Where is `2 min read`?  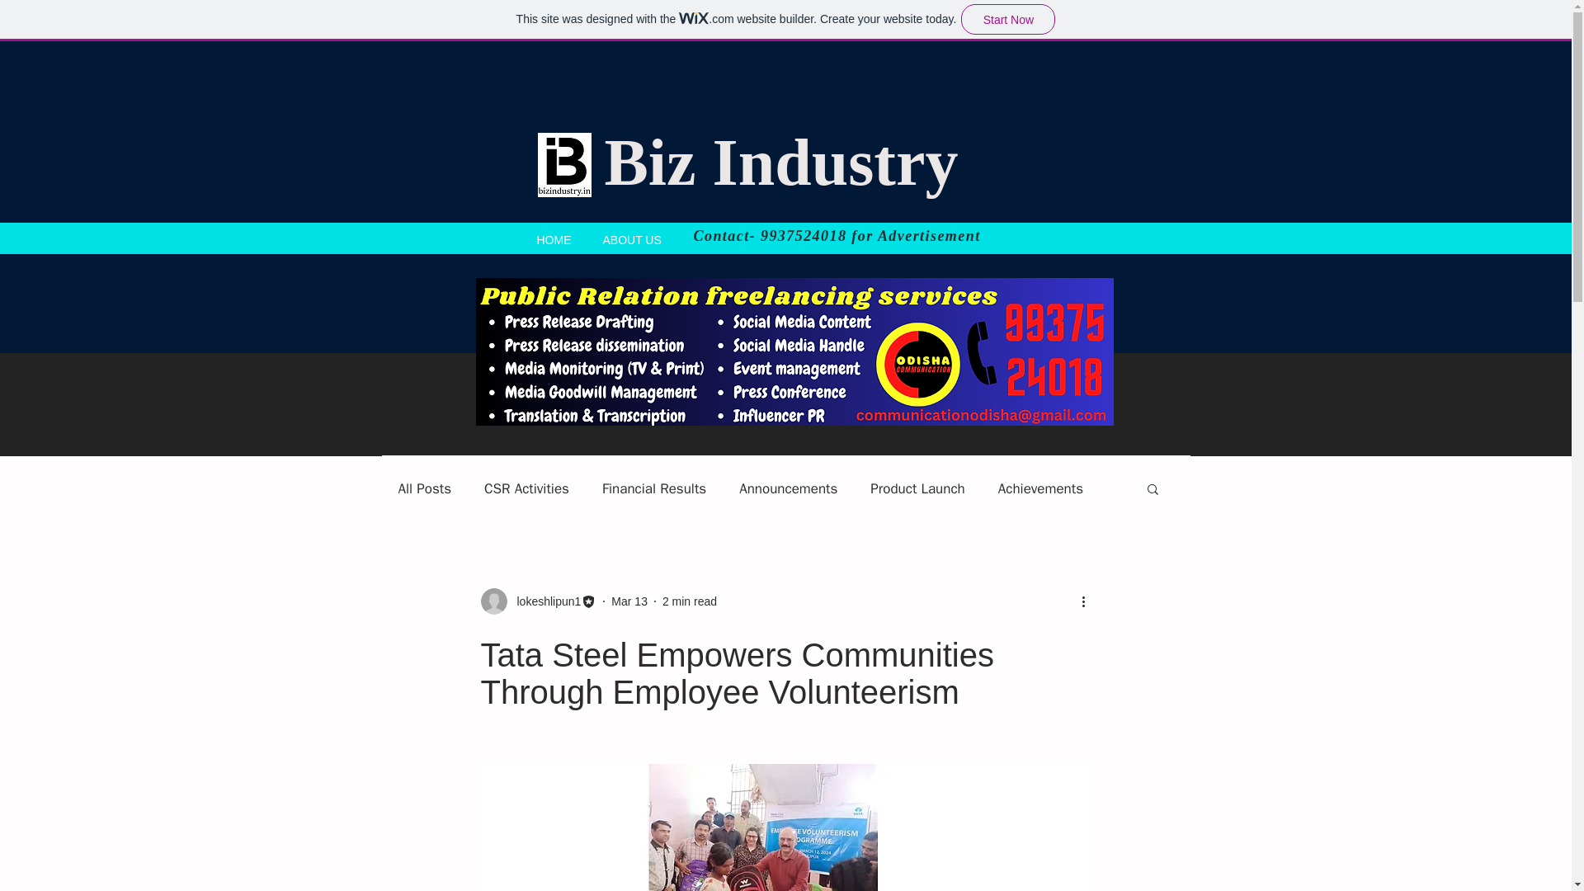 2 min read is located at coordinates (690, 601).